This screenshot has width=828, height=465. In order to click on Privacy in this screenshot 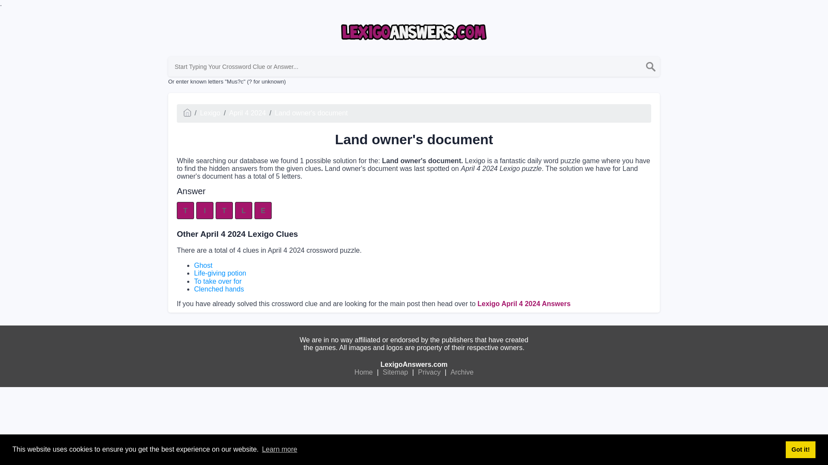, I will do `click(429, 372)`.